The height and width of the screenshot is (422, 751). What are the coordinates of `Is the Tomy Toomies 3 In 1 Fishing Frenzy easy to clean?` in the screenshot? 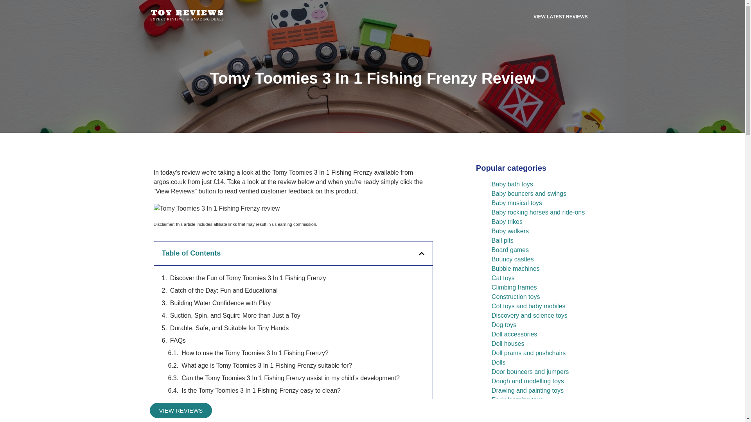 It's located at (261, 391).